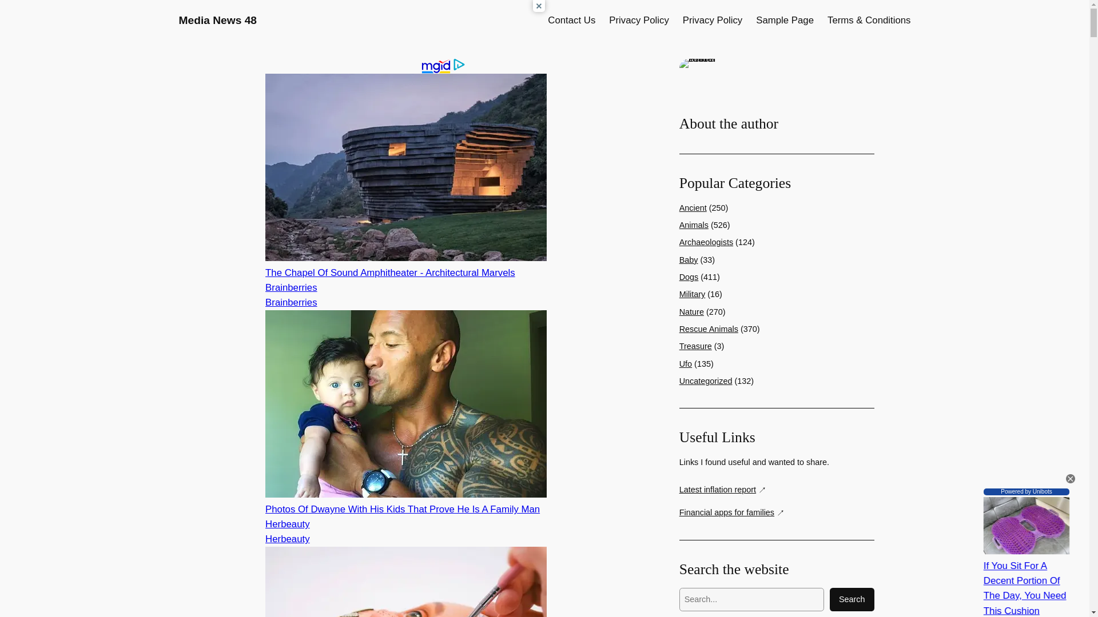  I want to click on Dogs, so click(689, 277).